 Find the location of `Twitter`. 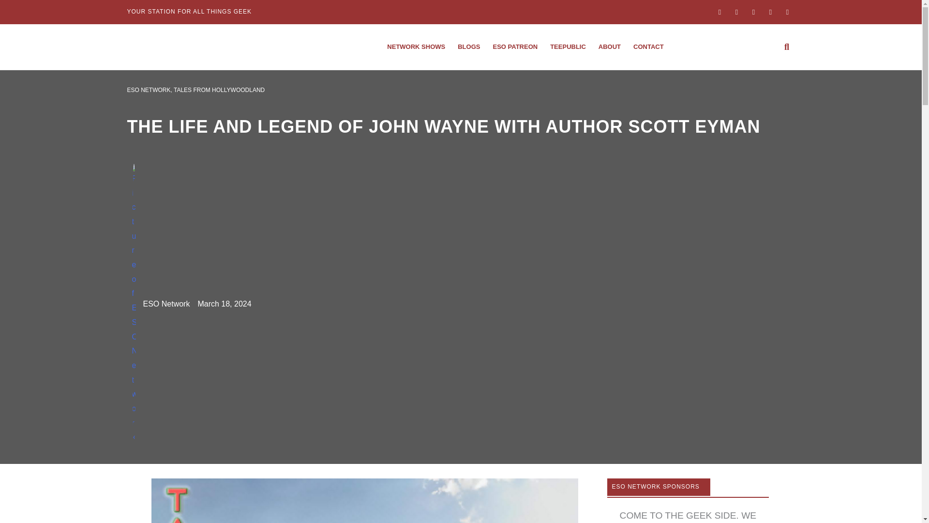

Twitter is located at coordinates (753, 12).